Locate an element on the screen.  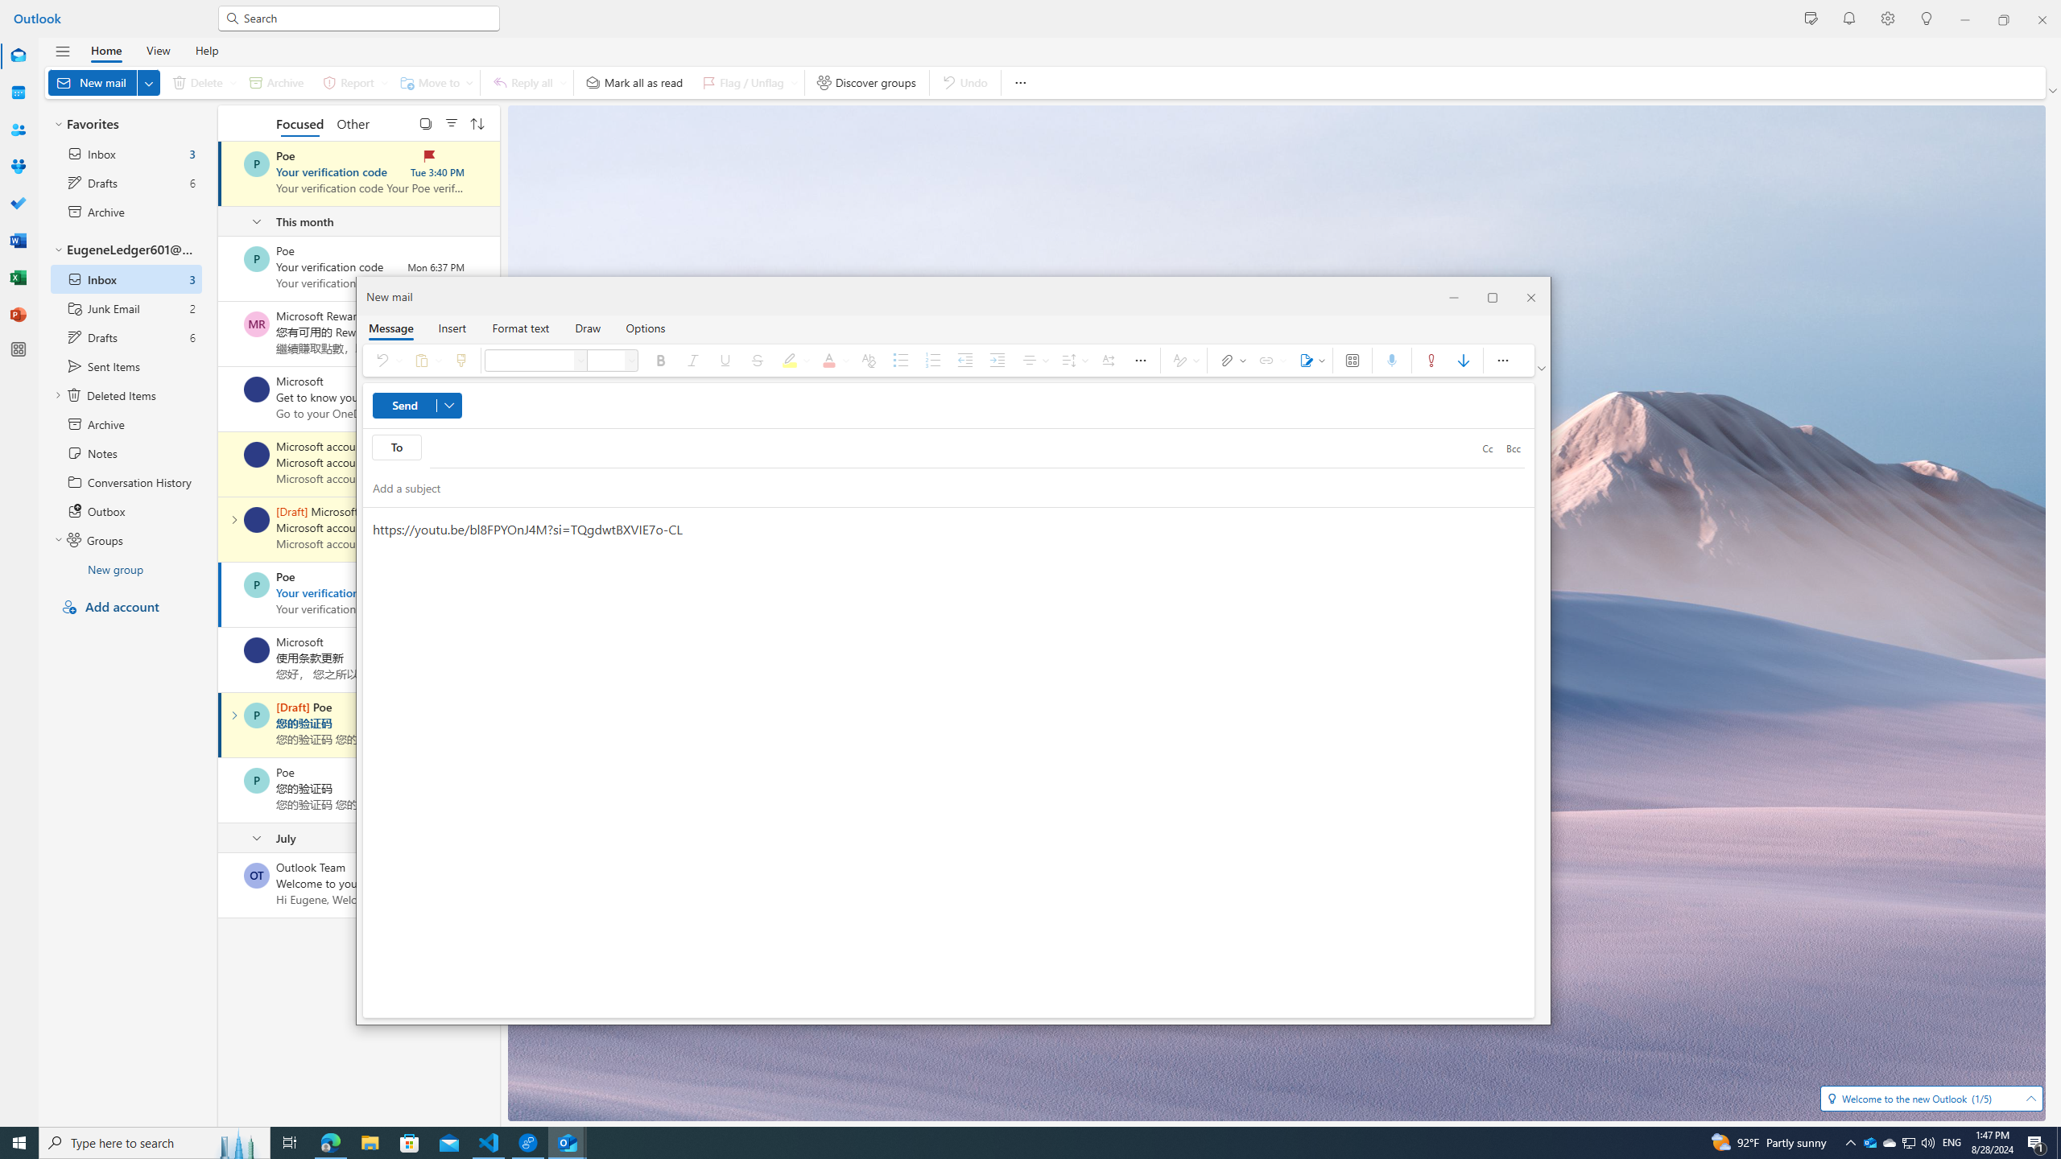
Font is located at coordinates (531, 361).